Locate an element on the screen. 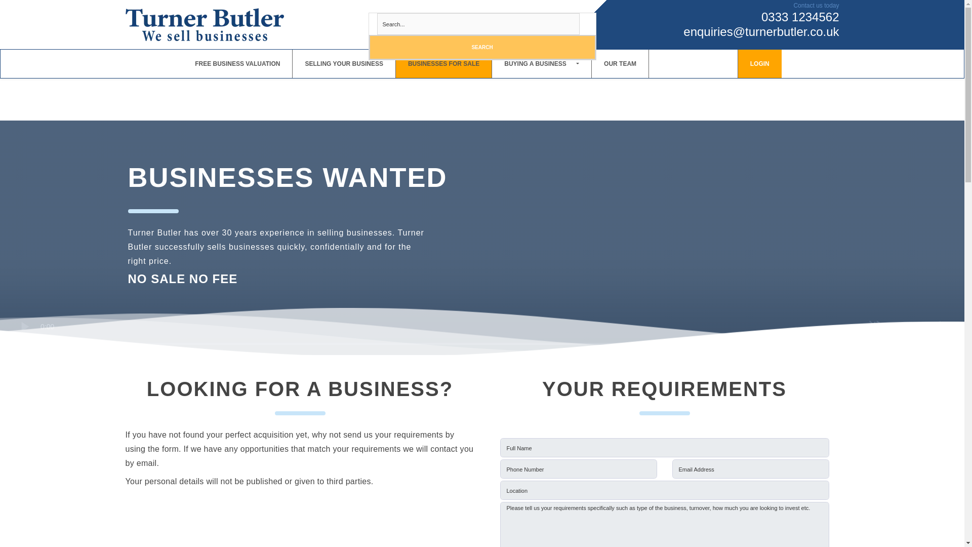  SELLING YOUR BUSINESS is located at coordinates (343, 64).